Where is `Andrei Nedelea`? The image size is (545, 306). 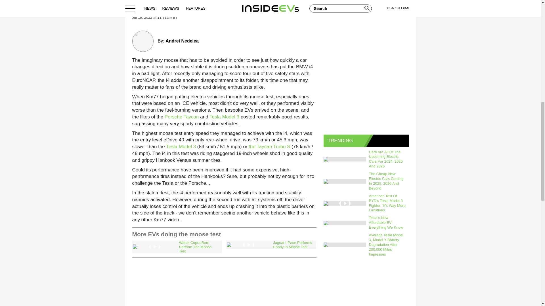 Andrei Nedelea is located at coordinates (182, 41).